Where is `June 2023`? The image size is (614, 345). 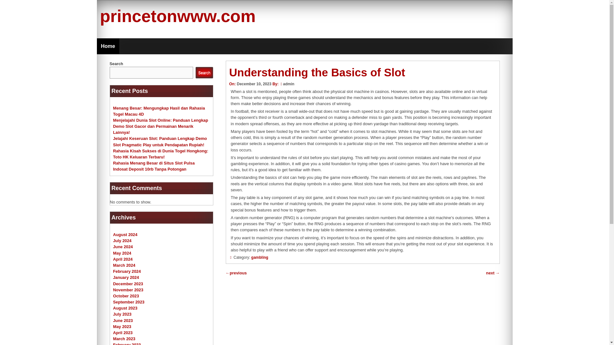 June 2023 is located at coordinates (123, 320).